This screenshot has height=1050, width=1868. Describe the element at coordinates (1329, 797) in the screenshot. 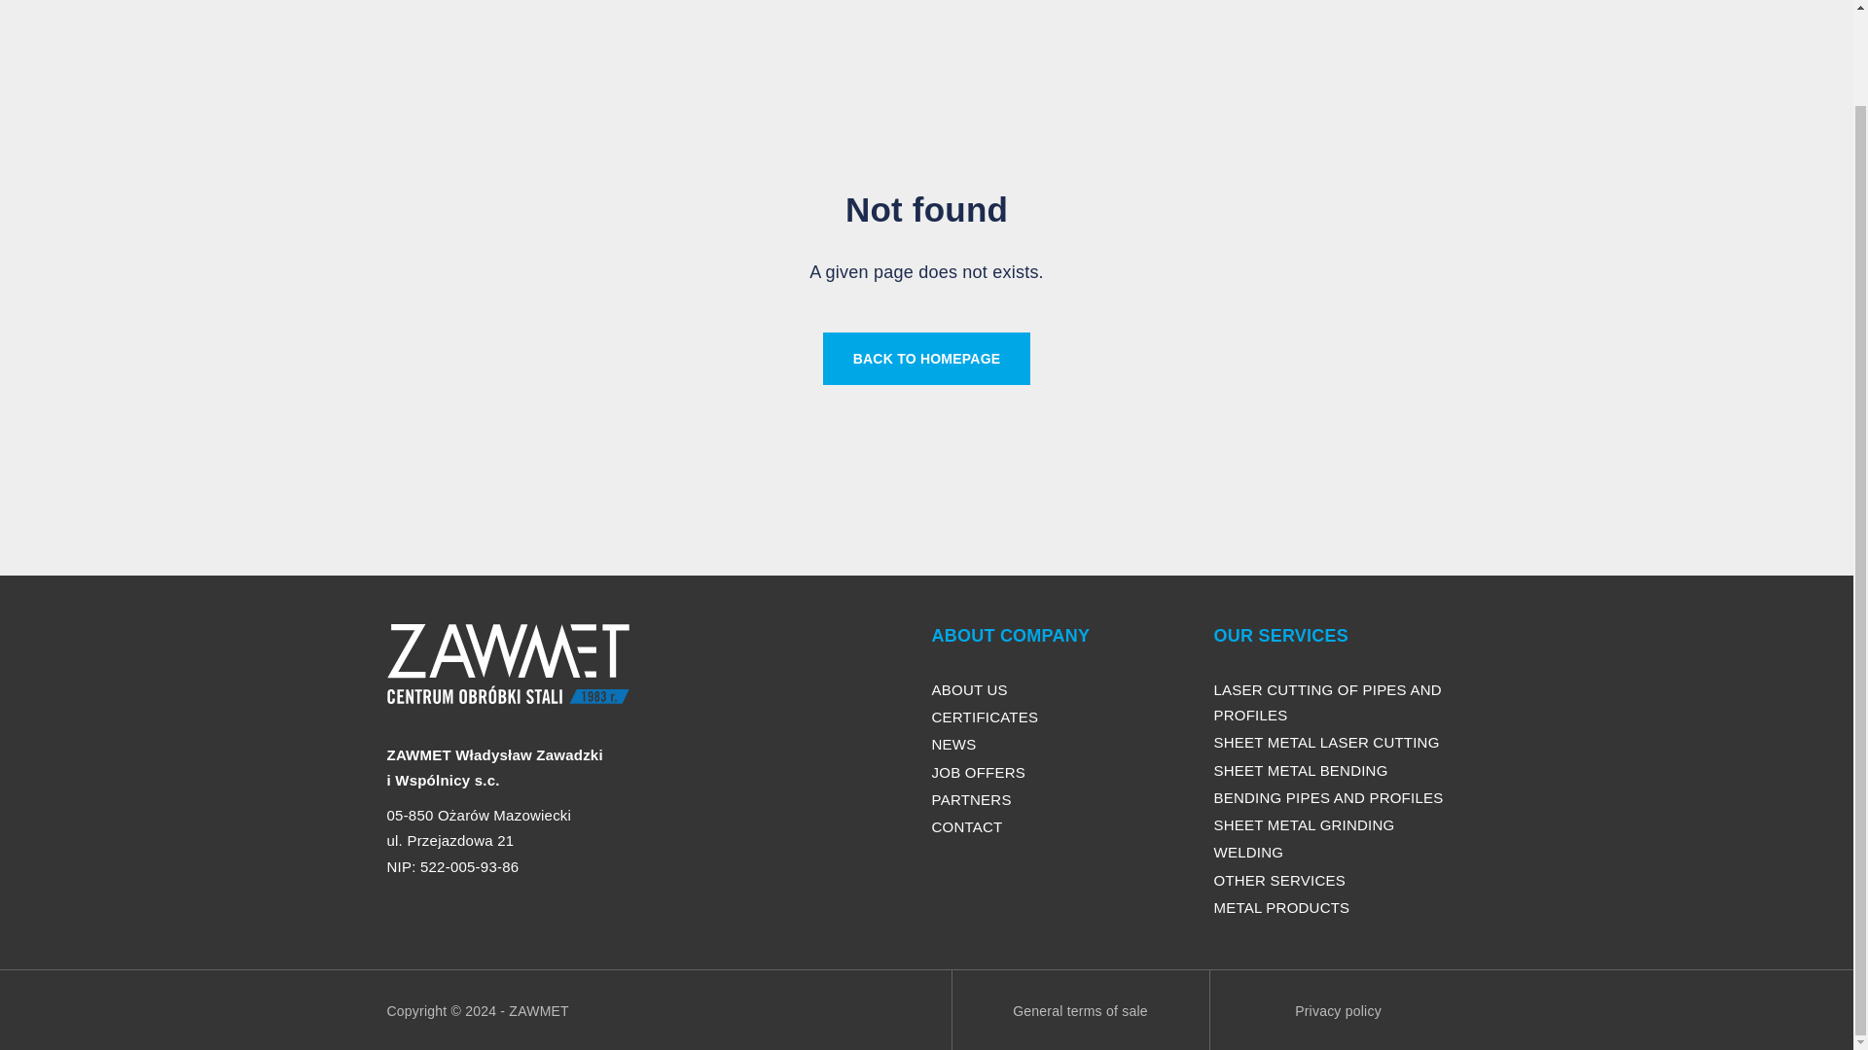

I see `BENDING PIPES AND PROFILES` at that location.